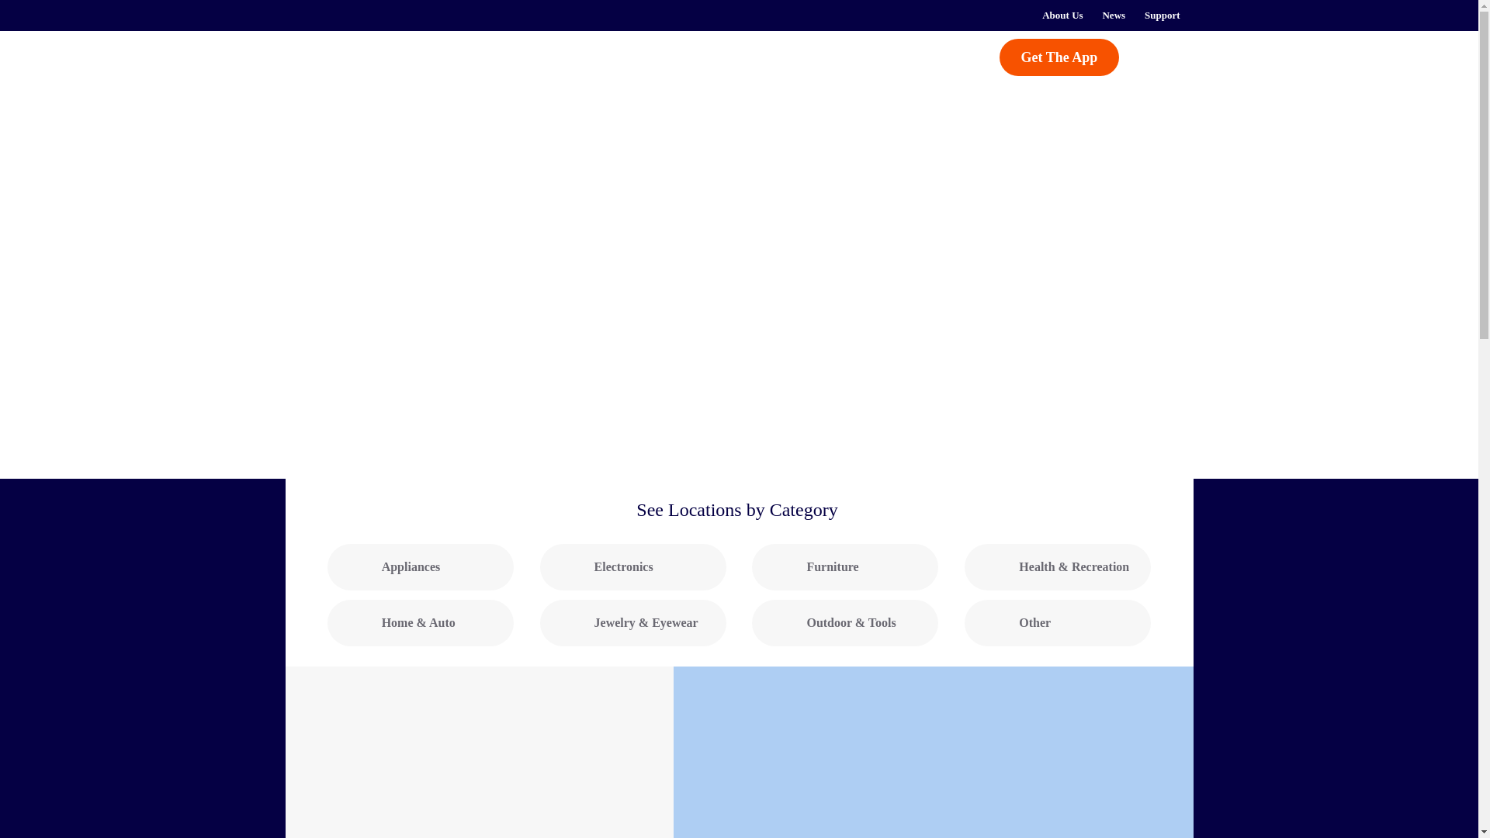 The image size is (1490, 838). I want to click on Electronics, so click(633, 566).